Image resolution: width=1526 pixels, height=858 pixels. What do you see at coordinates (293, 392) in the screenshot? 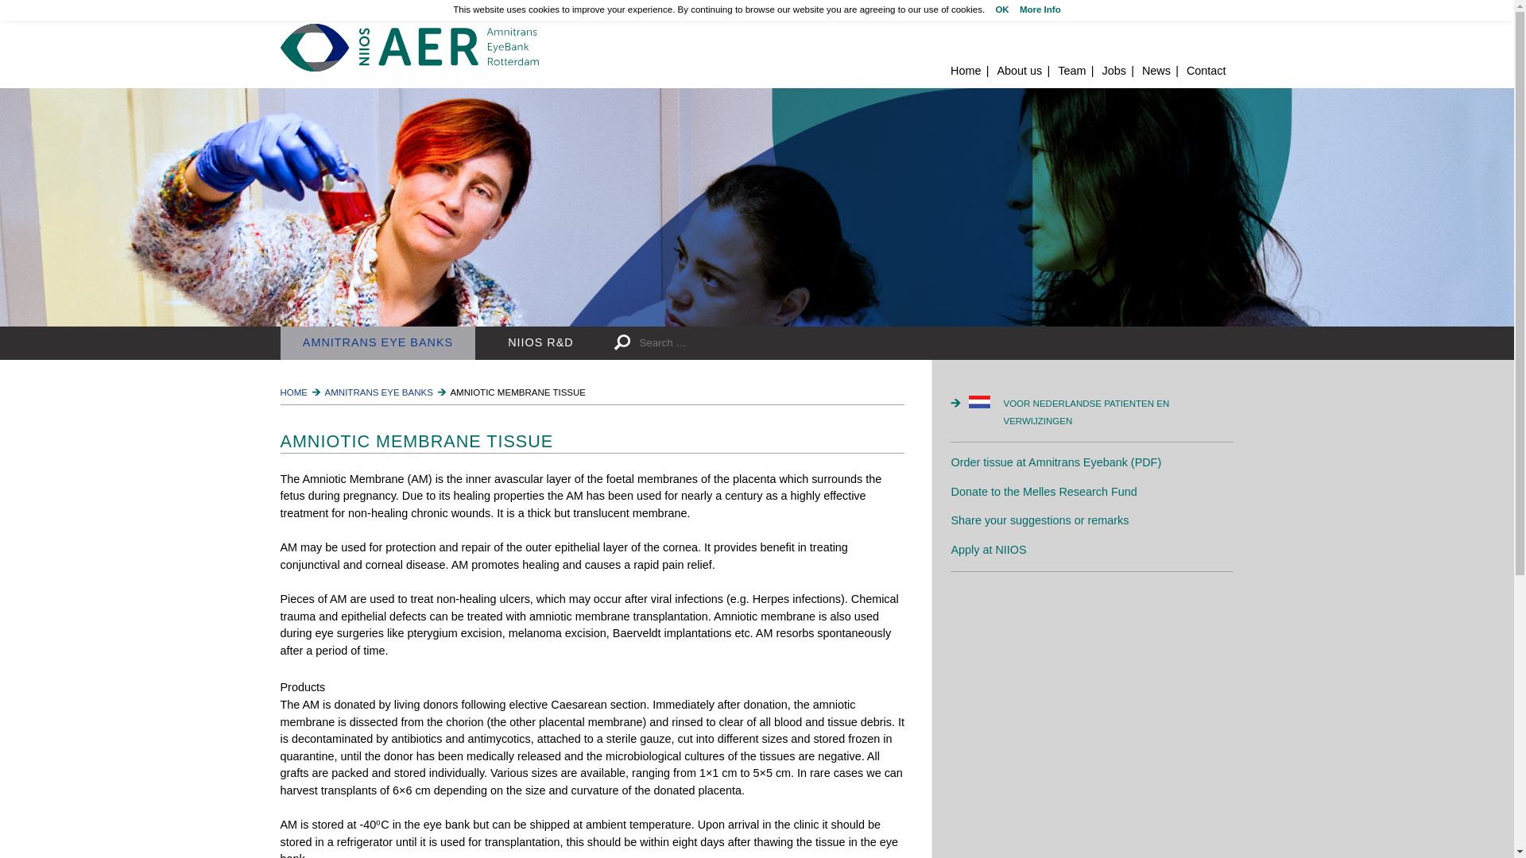
I see `HOME` at bounding box center [293, 392].